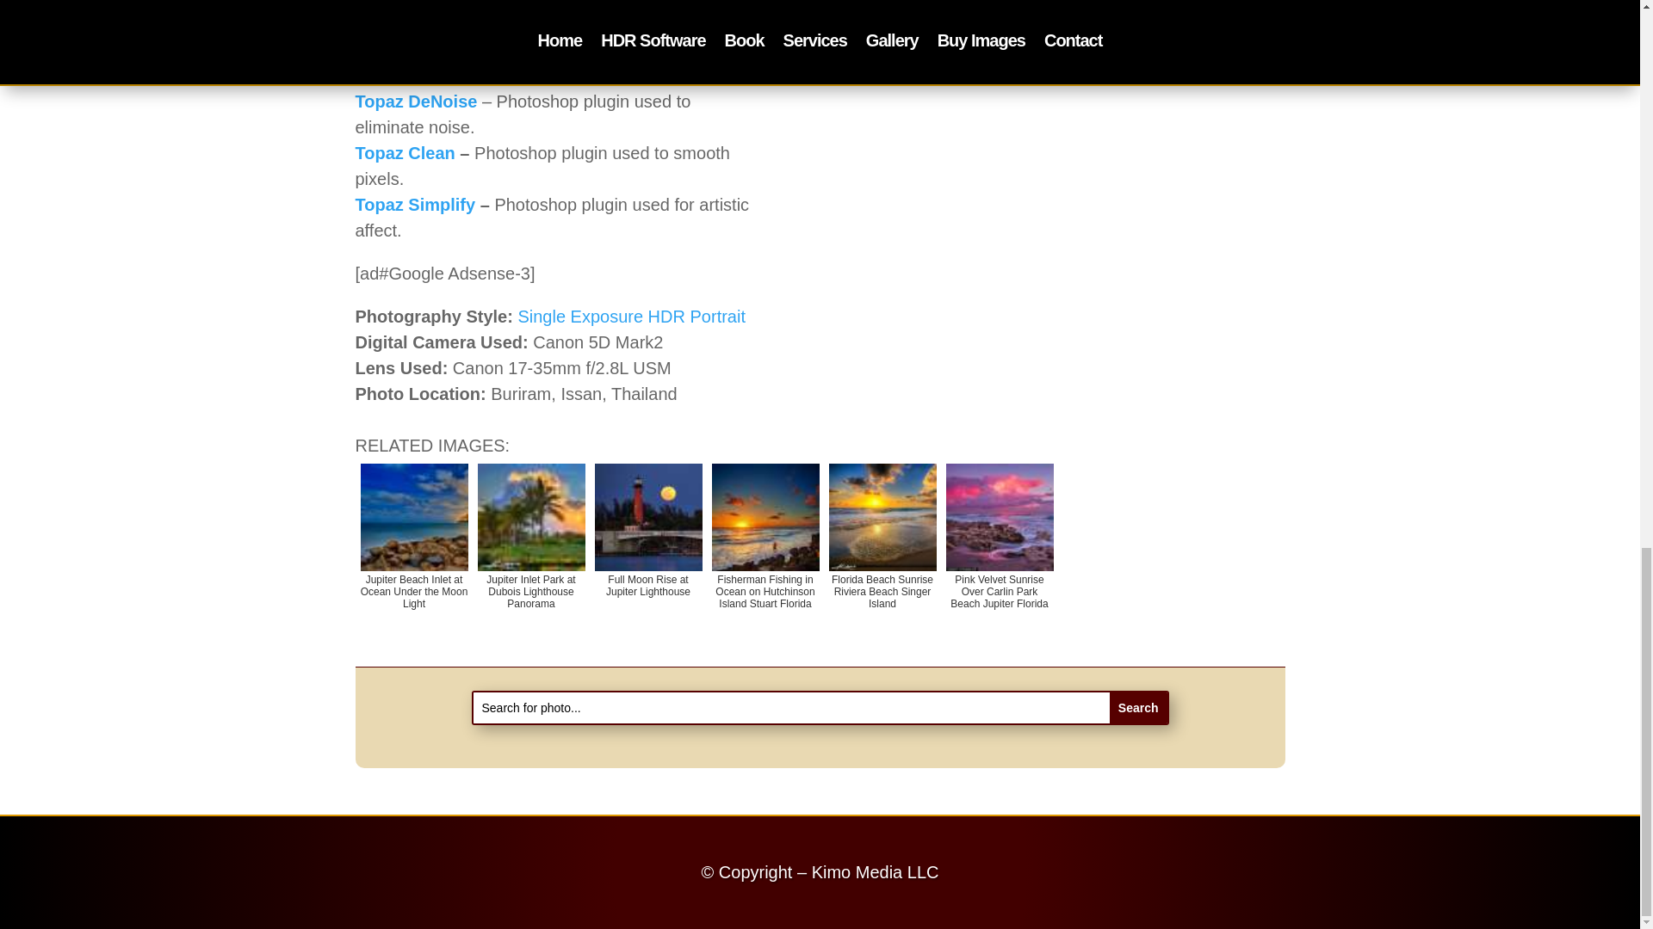 The height and width of the screenshot is (929, 1653). What do you see at coordinates (1138, 707) in the screenshot?
I see `Search` at bounding box center [1138, 707].